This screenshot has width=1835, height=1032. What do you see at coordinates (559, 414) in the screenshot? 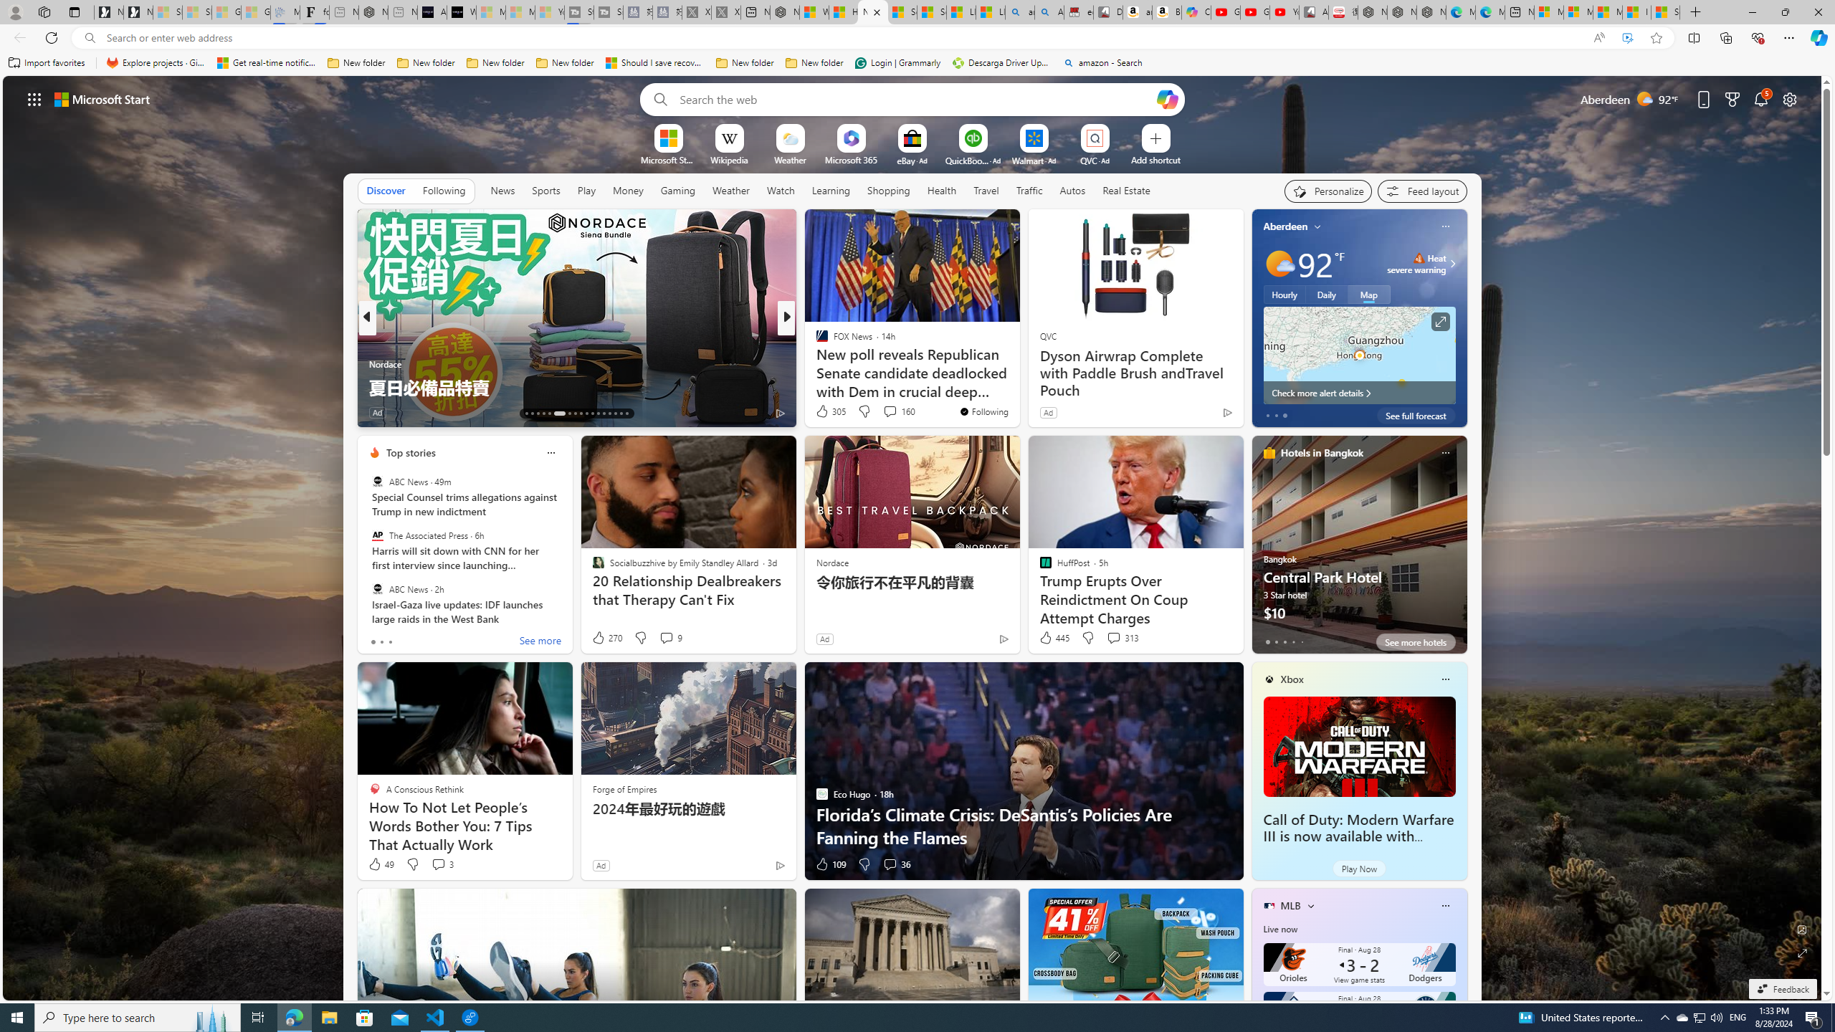
I see `AutomationID: tab-18` at bounding box center [559, 414].